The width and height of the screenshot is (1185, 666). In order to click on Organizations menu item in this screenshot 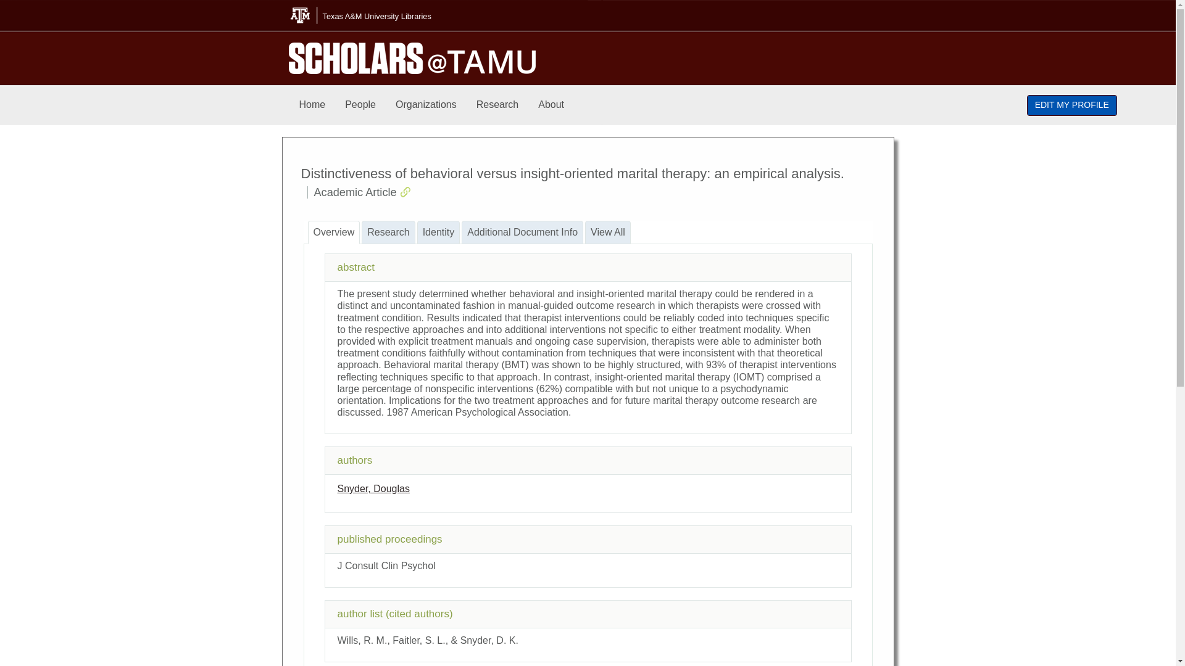, I will do `click(426, 105)`.